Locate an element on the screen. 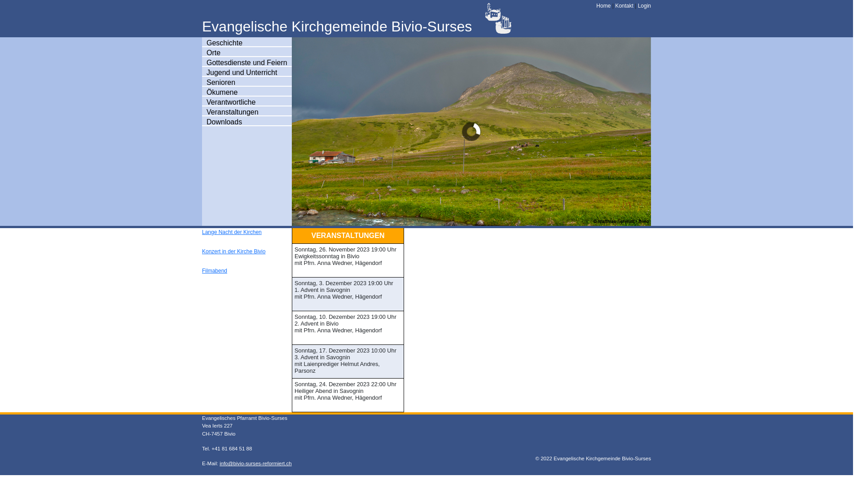 The width and height of the screenshot is (862, 485). Jugend und Unterricht is located at coordinates (242, 73).